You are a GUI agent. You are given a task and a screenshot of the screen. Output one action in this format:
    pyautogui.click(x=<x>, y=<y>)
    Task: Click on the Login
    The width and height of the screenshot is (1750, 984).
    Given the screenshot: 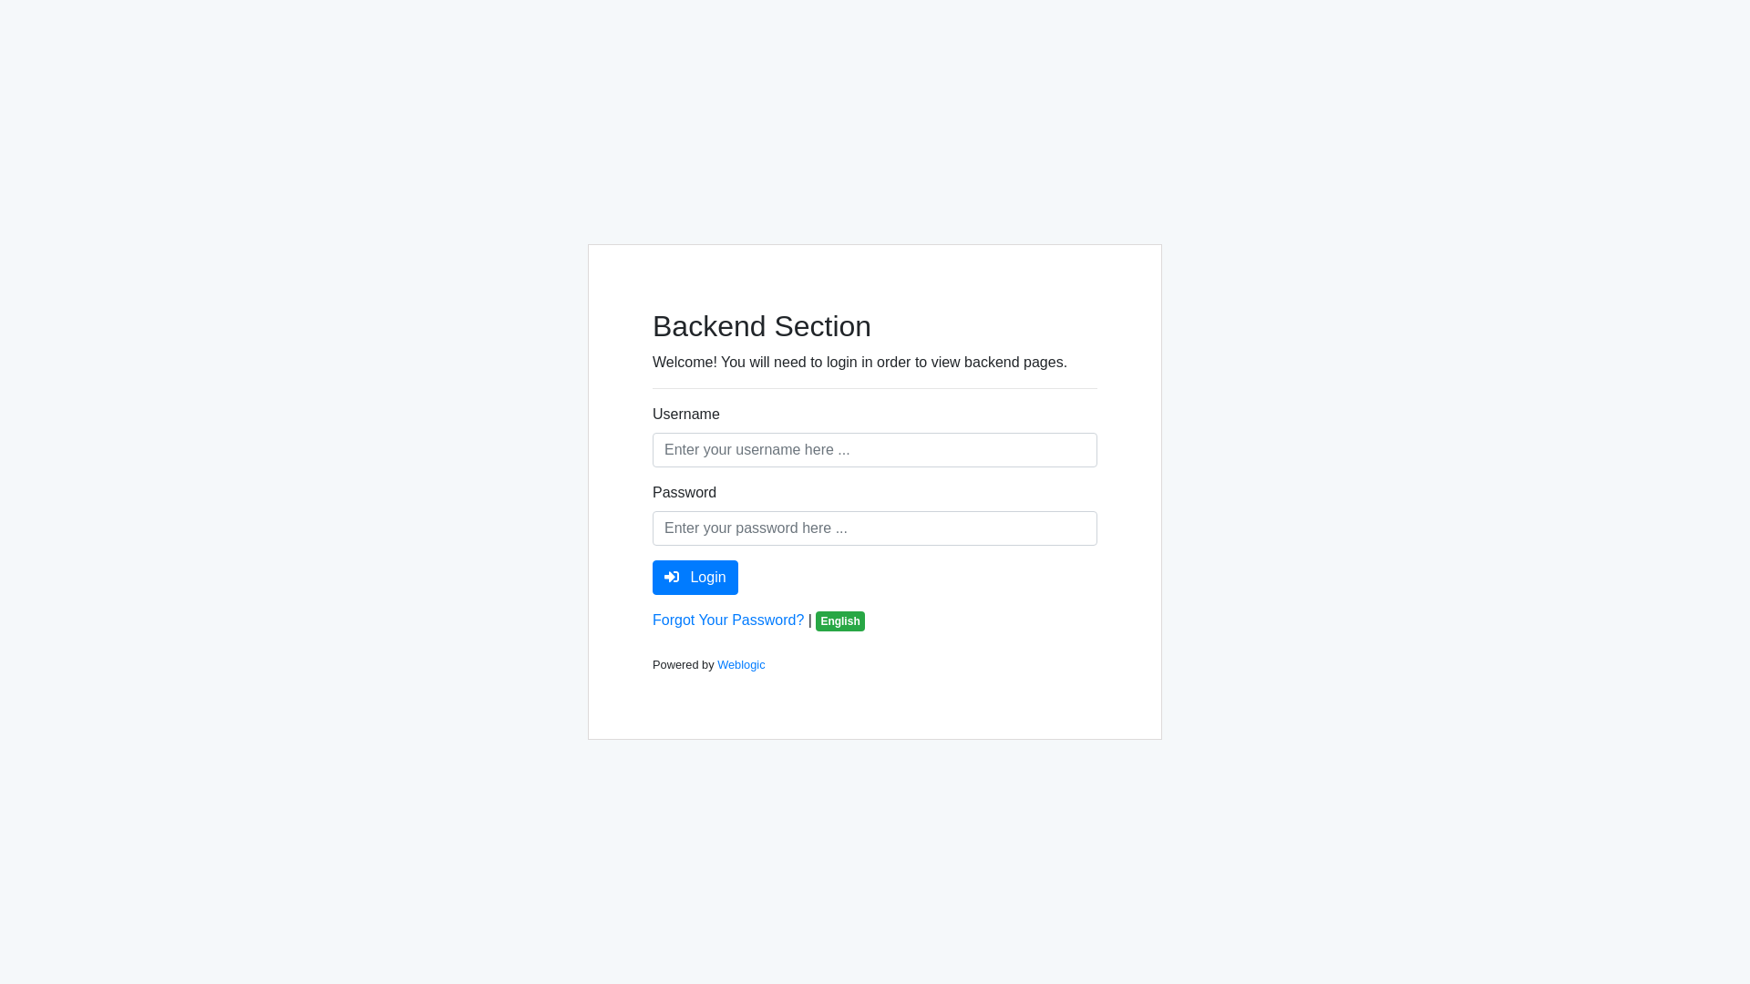 What is the action you would take?
    pyautogui.click(x=695, y=578)
    